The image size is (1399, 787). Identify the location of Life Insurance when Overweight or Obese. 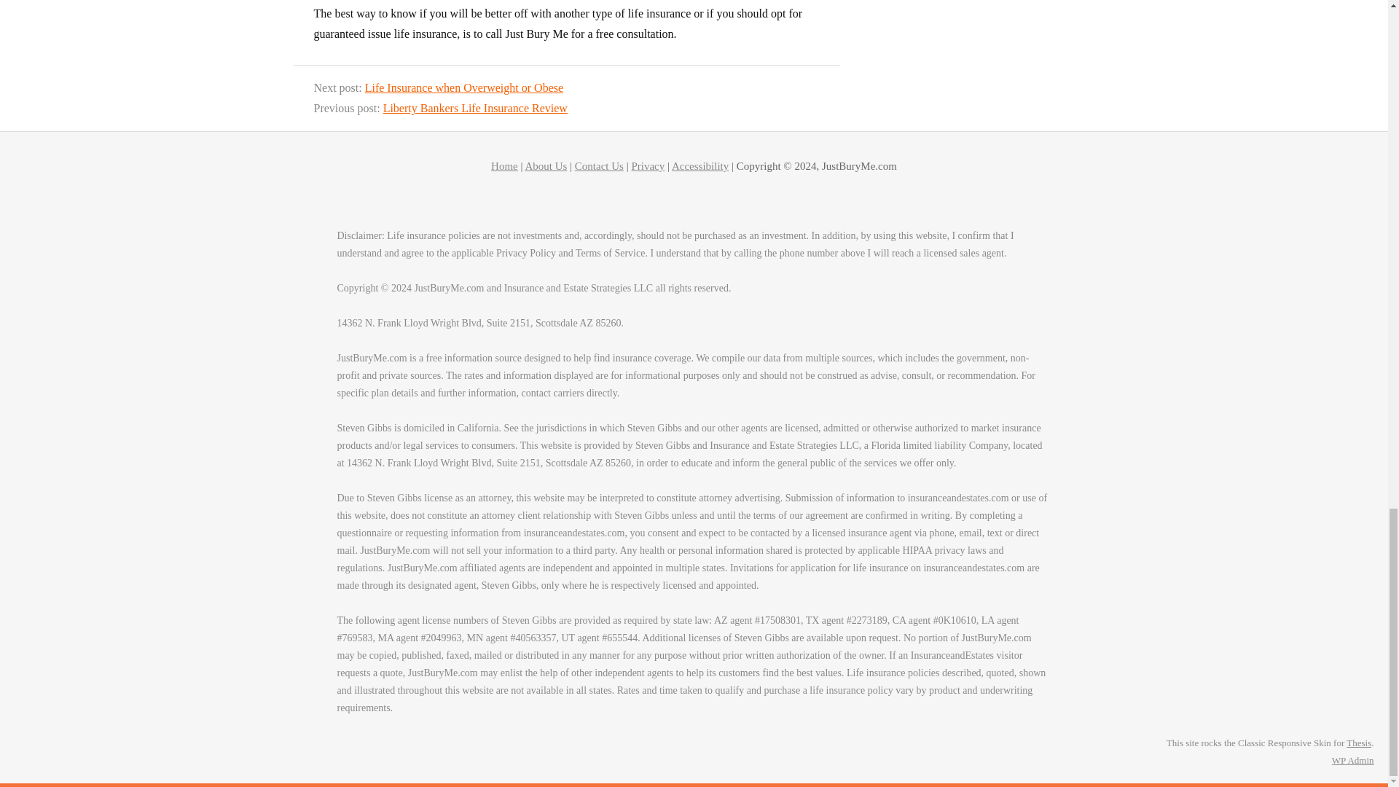
(464, 87).